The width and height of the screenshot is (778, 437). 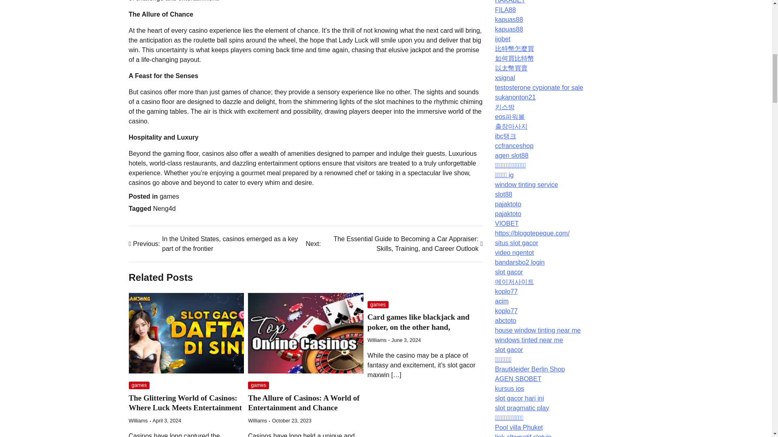 I want to click on games, so click(x=169, y=196).